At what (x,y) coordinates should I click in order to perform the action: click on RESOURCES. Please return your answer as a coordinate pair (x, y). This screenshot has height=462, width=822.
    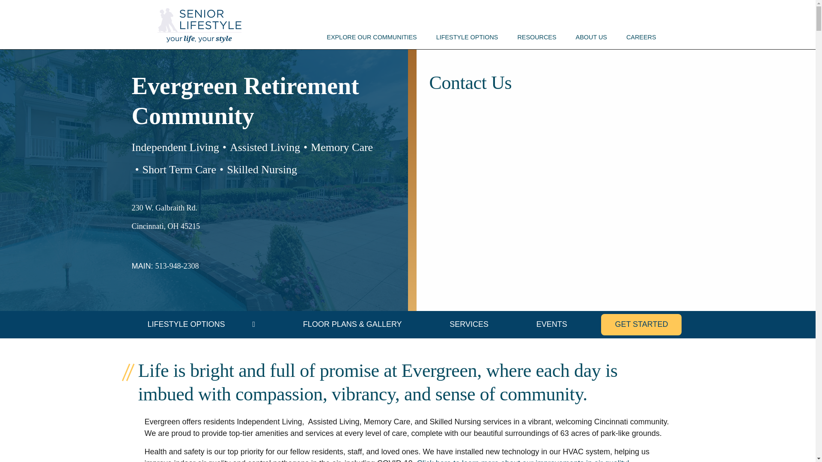
    Looking at the image, I should click on (537, 38).